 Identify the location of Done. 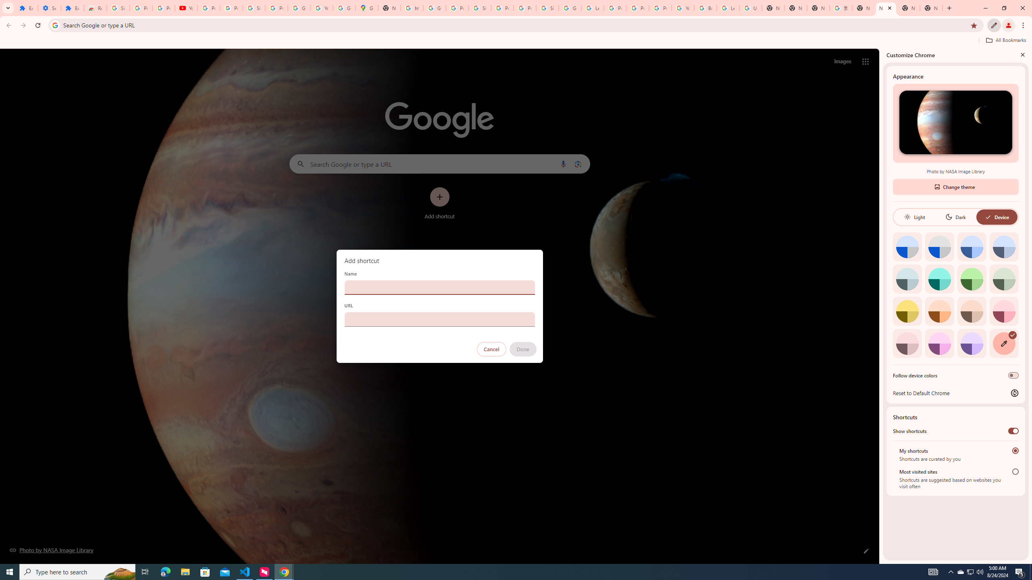
(522, 349).